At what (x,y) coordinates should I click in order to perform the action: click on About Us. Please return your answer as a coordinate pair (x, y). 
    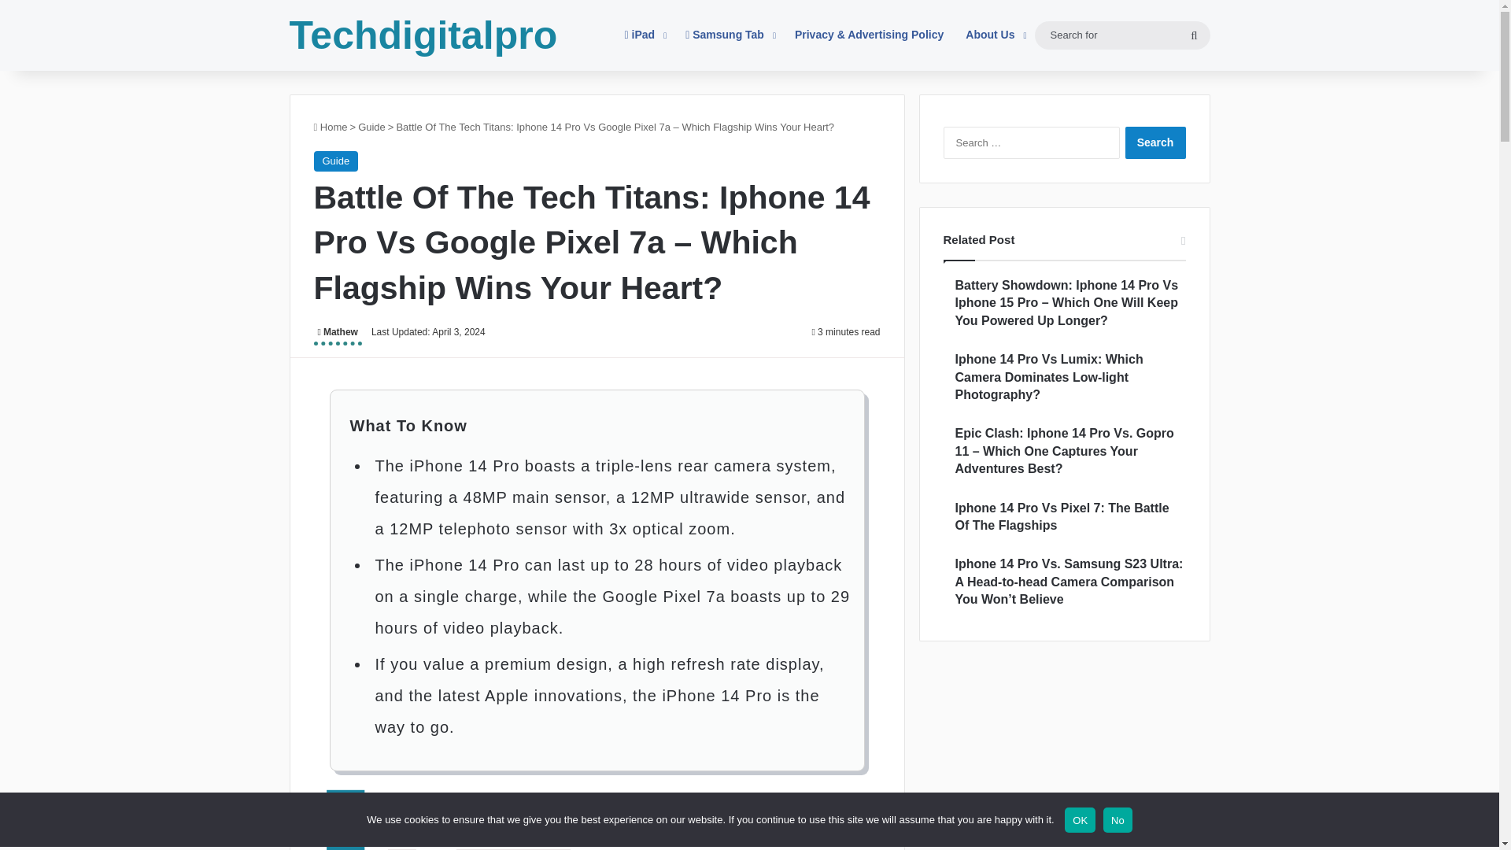
    Looking at the image, I should click on (994, 35).